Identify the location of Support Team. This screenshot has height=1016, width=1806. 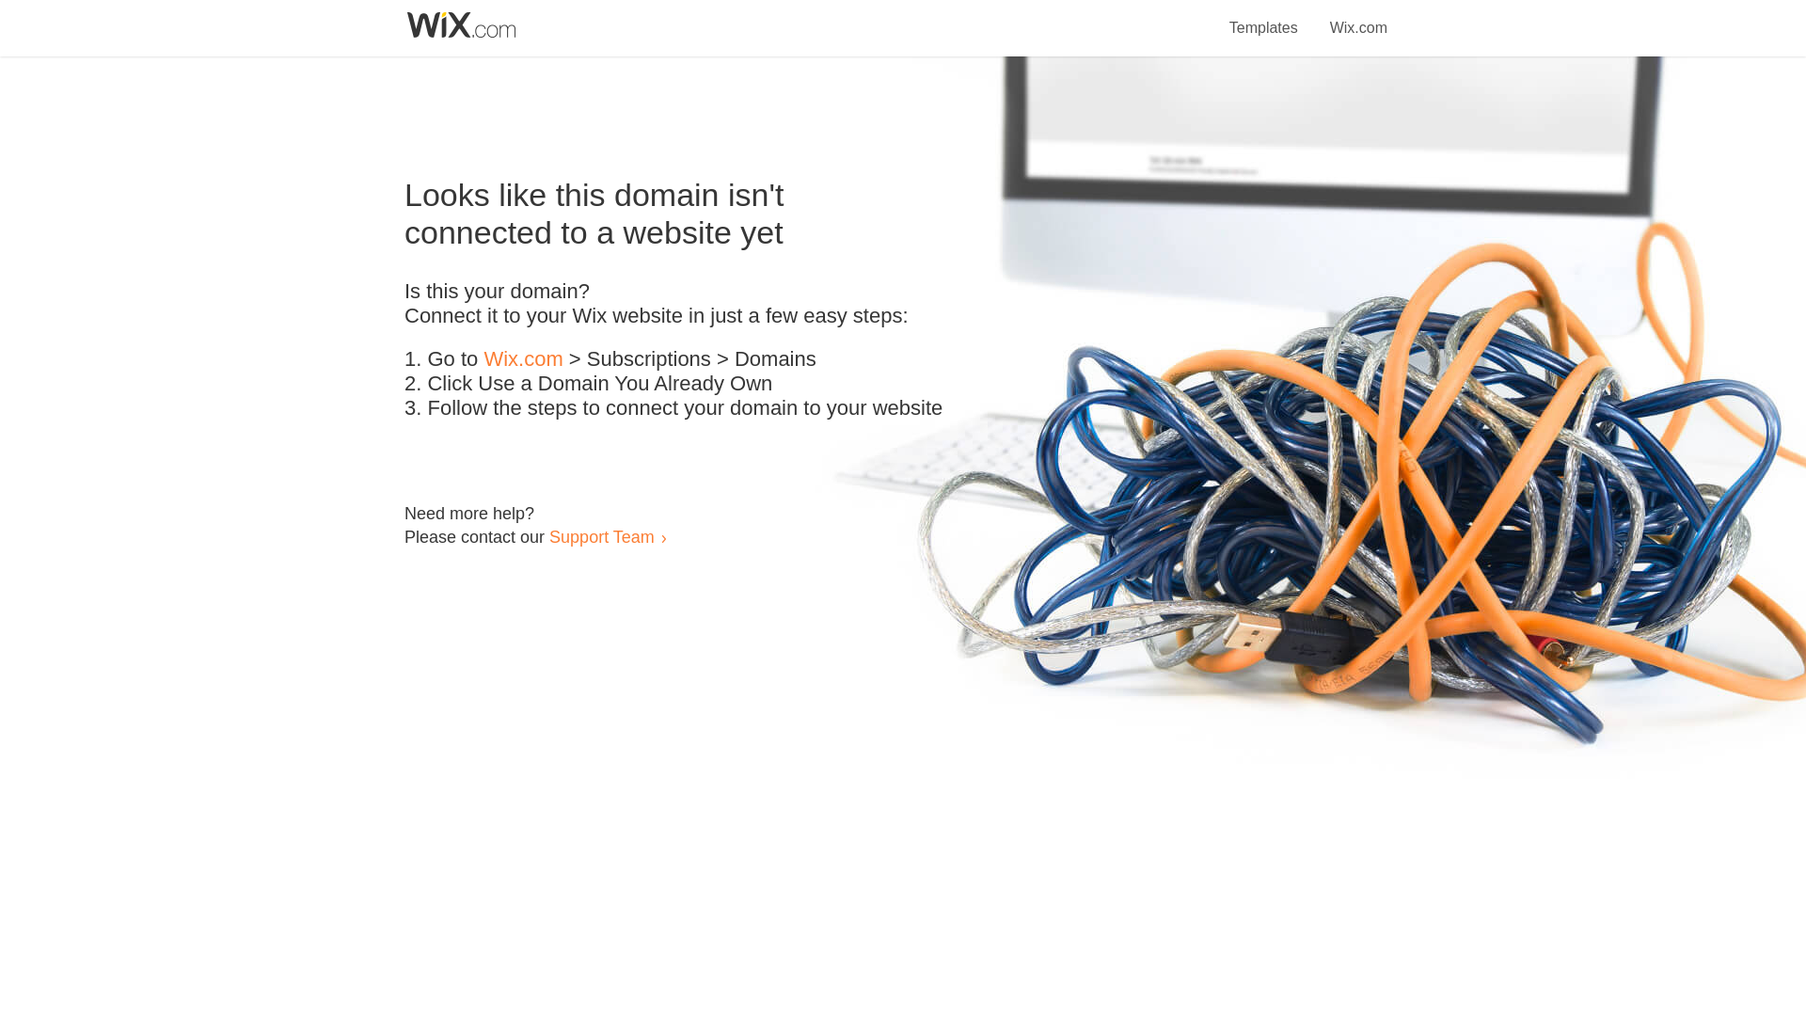
(601, 536).